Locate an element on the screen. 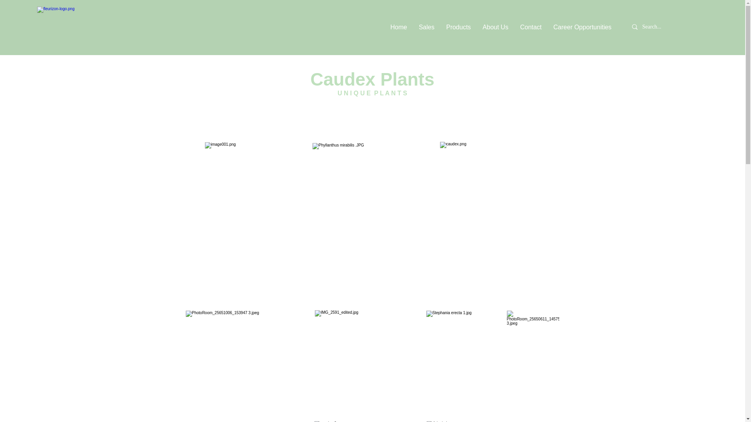  Contact is located at coordinates (531, 27).